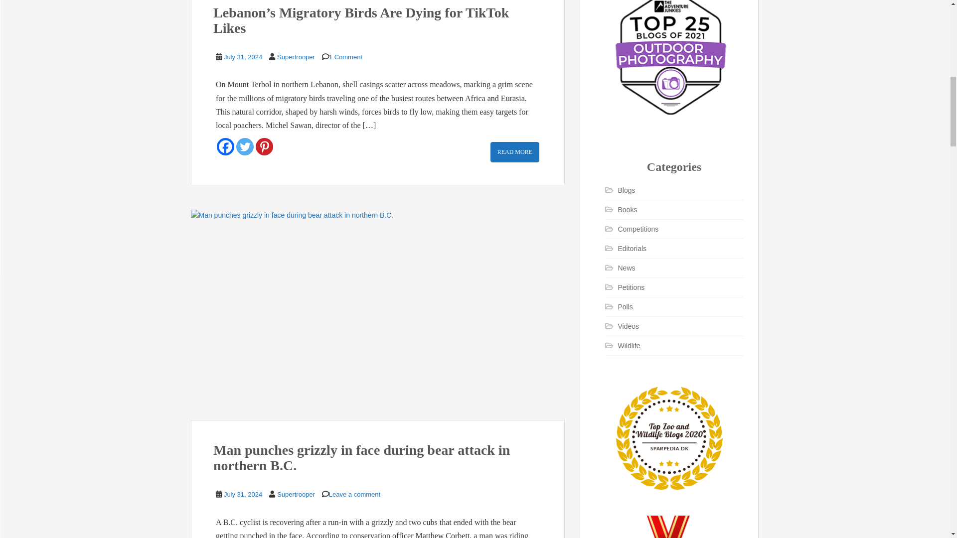  What do you see at coordinates (514, 152) in the screenshot?
I see `READ MORE` at bounding box center [514, 152].